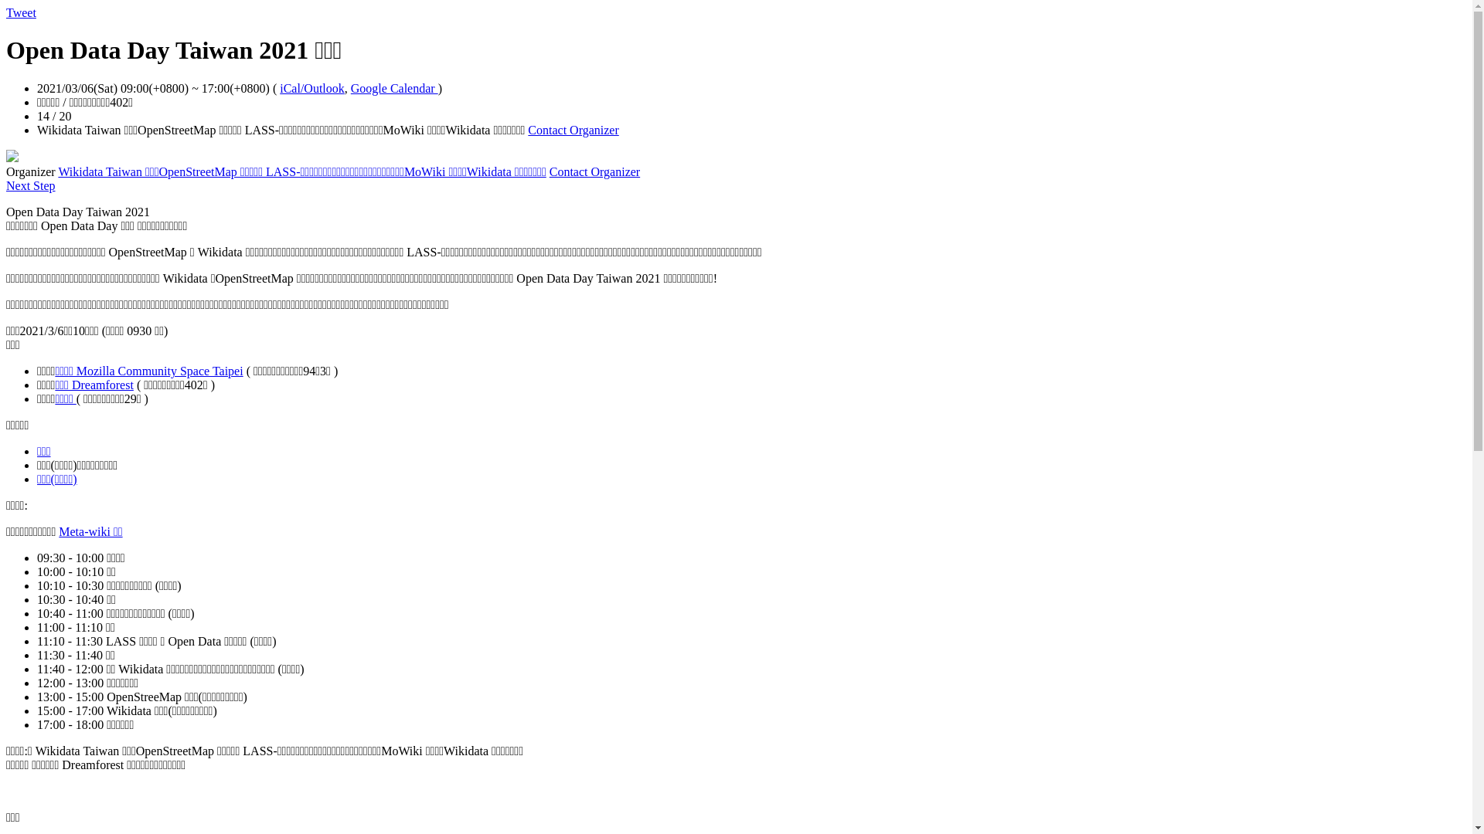  What do you see at coordinates (31, 185) in the screenshot?
I see `Next Step` at bounding box center [31, 185].